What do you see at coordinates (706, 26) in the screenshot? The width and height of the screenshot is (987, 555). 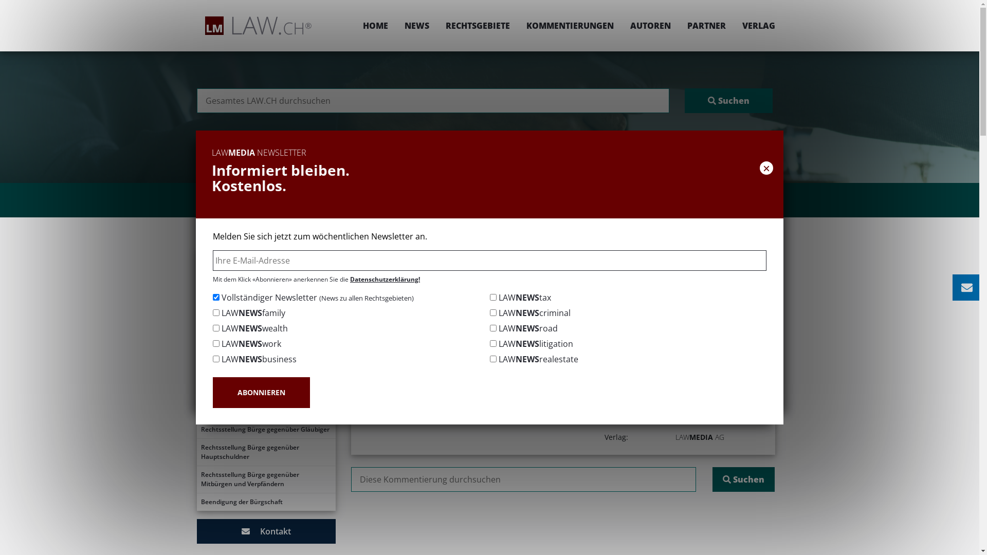 I see `PARTNER` at bounding box center [706, 26].